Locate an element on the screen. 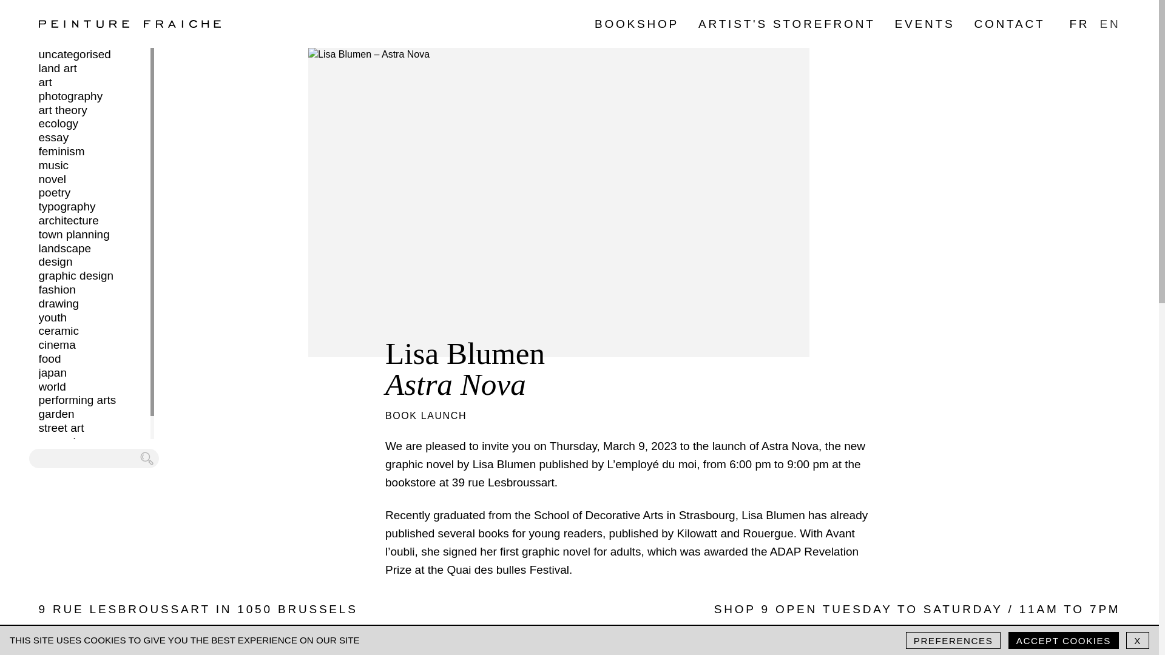 This screenshot has width=1165, height=655. Contact is located at coordinates (1010, 24).